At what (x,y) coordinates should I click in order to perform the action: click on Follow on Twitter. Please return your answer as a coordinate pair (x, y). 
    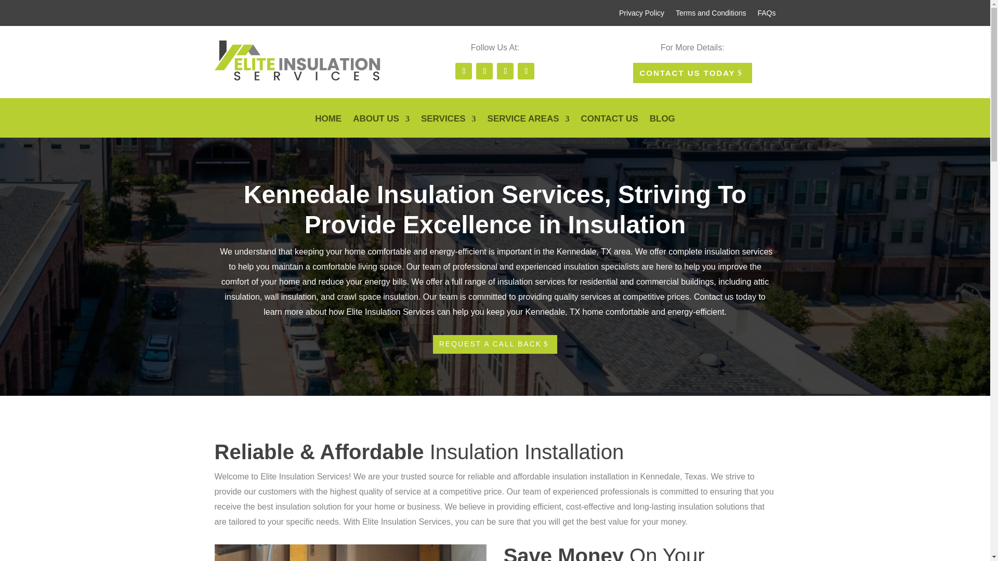
    Looking at the image, I should click on (484, 71).